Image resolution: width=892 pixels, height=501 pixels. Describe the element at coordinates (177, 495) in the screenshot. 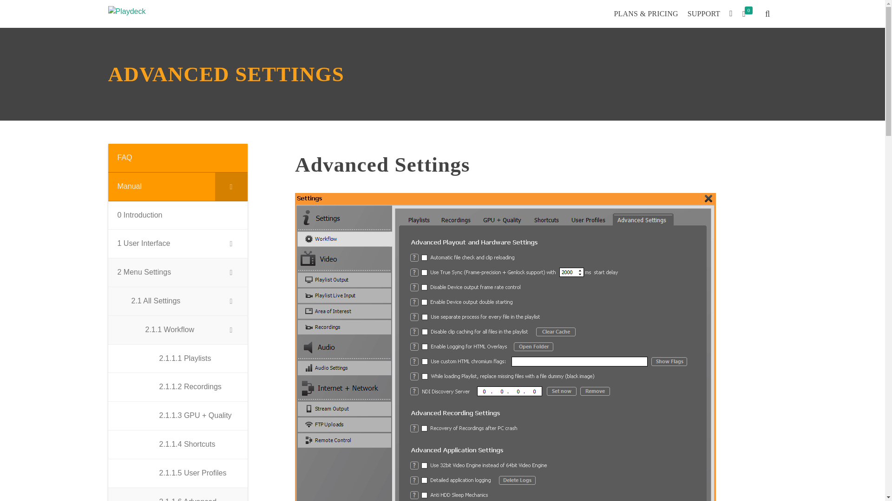

I see `2.1.1.6 Advanced Settings` at that location.